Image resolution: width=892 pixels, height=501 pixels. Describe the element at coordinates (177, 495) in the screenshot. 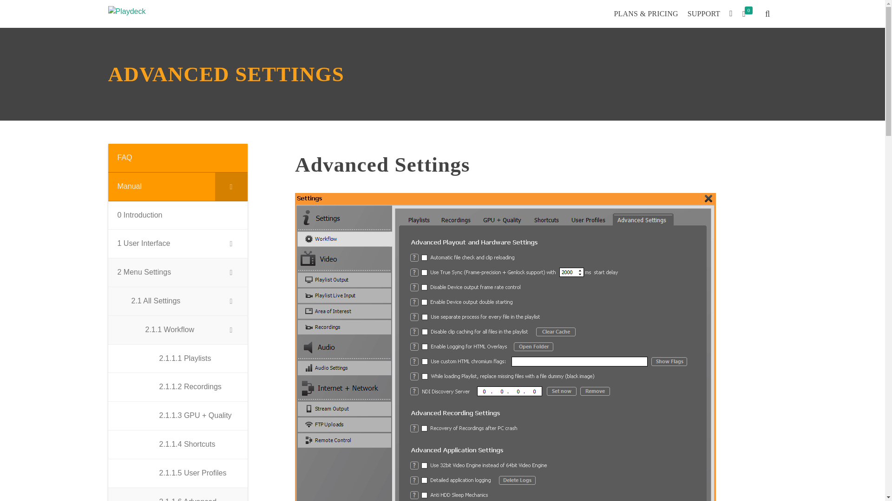

I see `2.1.1.6 Advanced Settings` at that location.